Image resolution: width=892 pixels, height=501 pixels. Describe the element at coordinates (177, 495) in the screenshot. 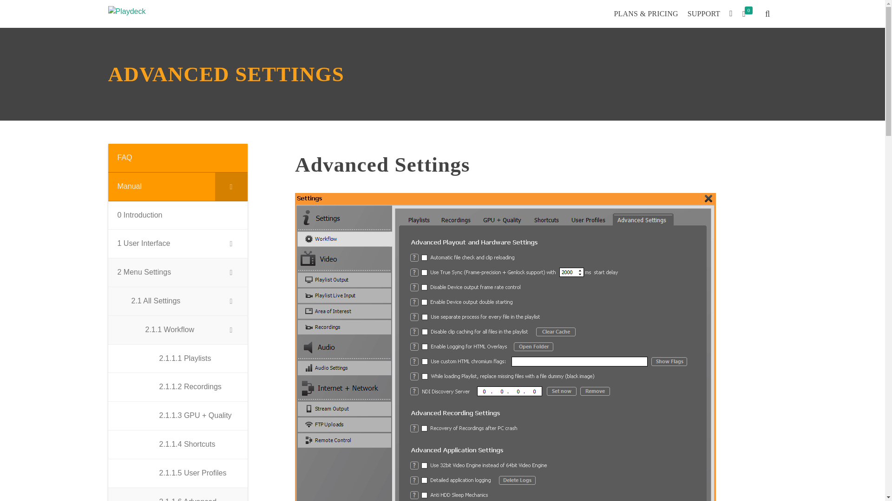

I see `2.1.1.6 Advanced Settings` at that location.